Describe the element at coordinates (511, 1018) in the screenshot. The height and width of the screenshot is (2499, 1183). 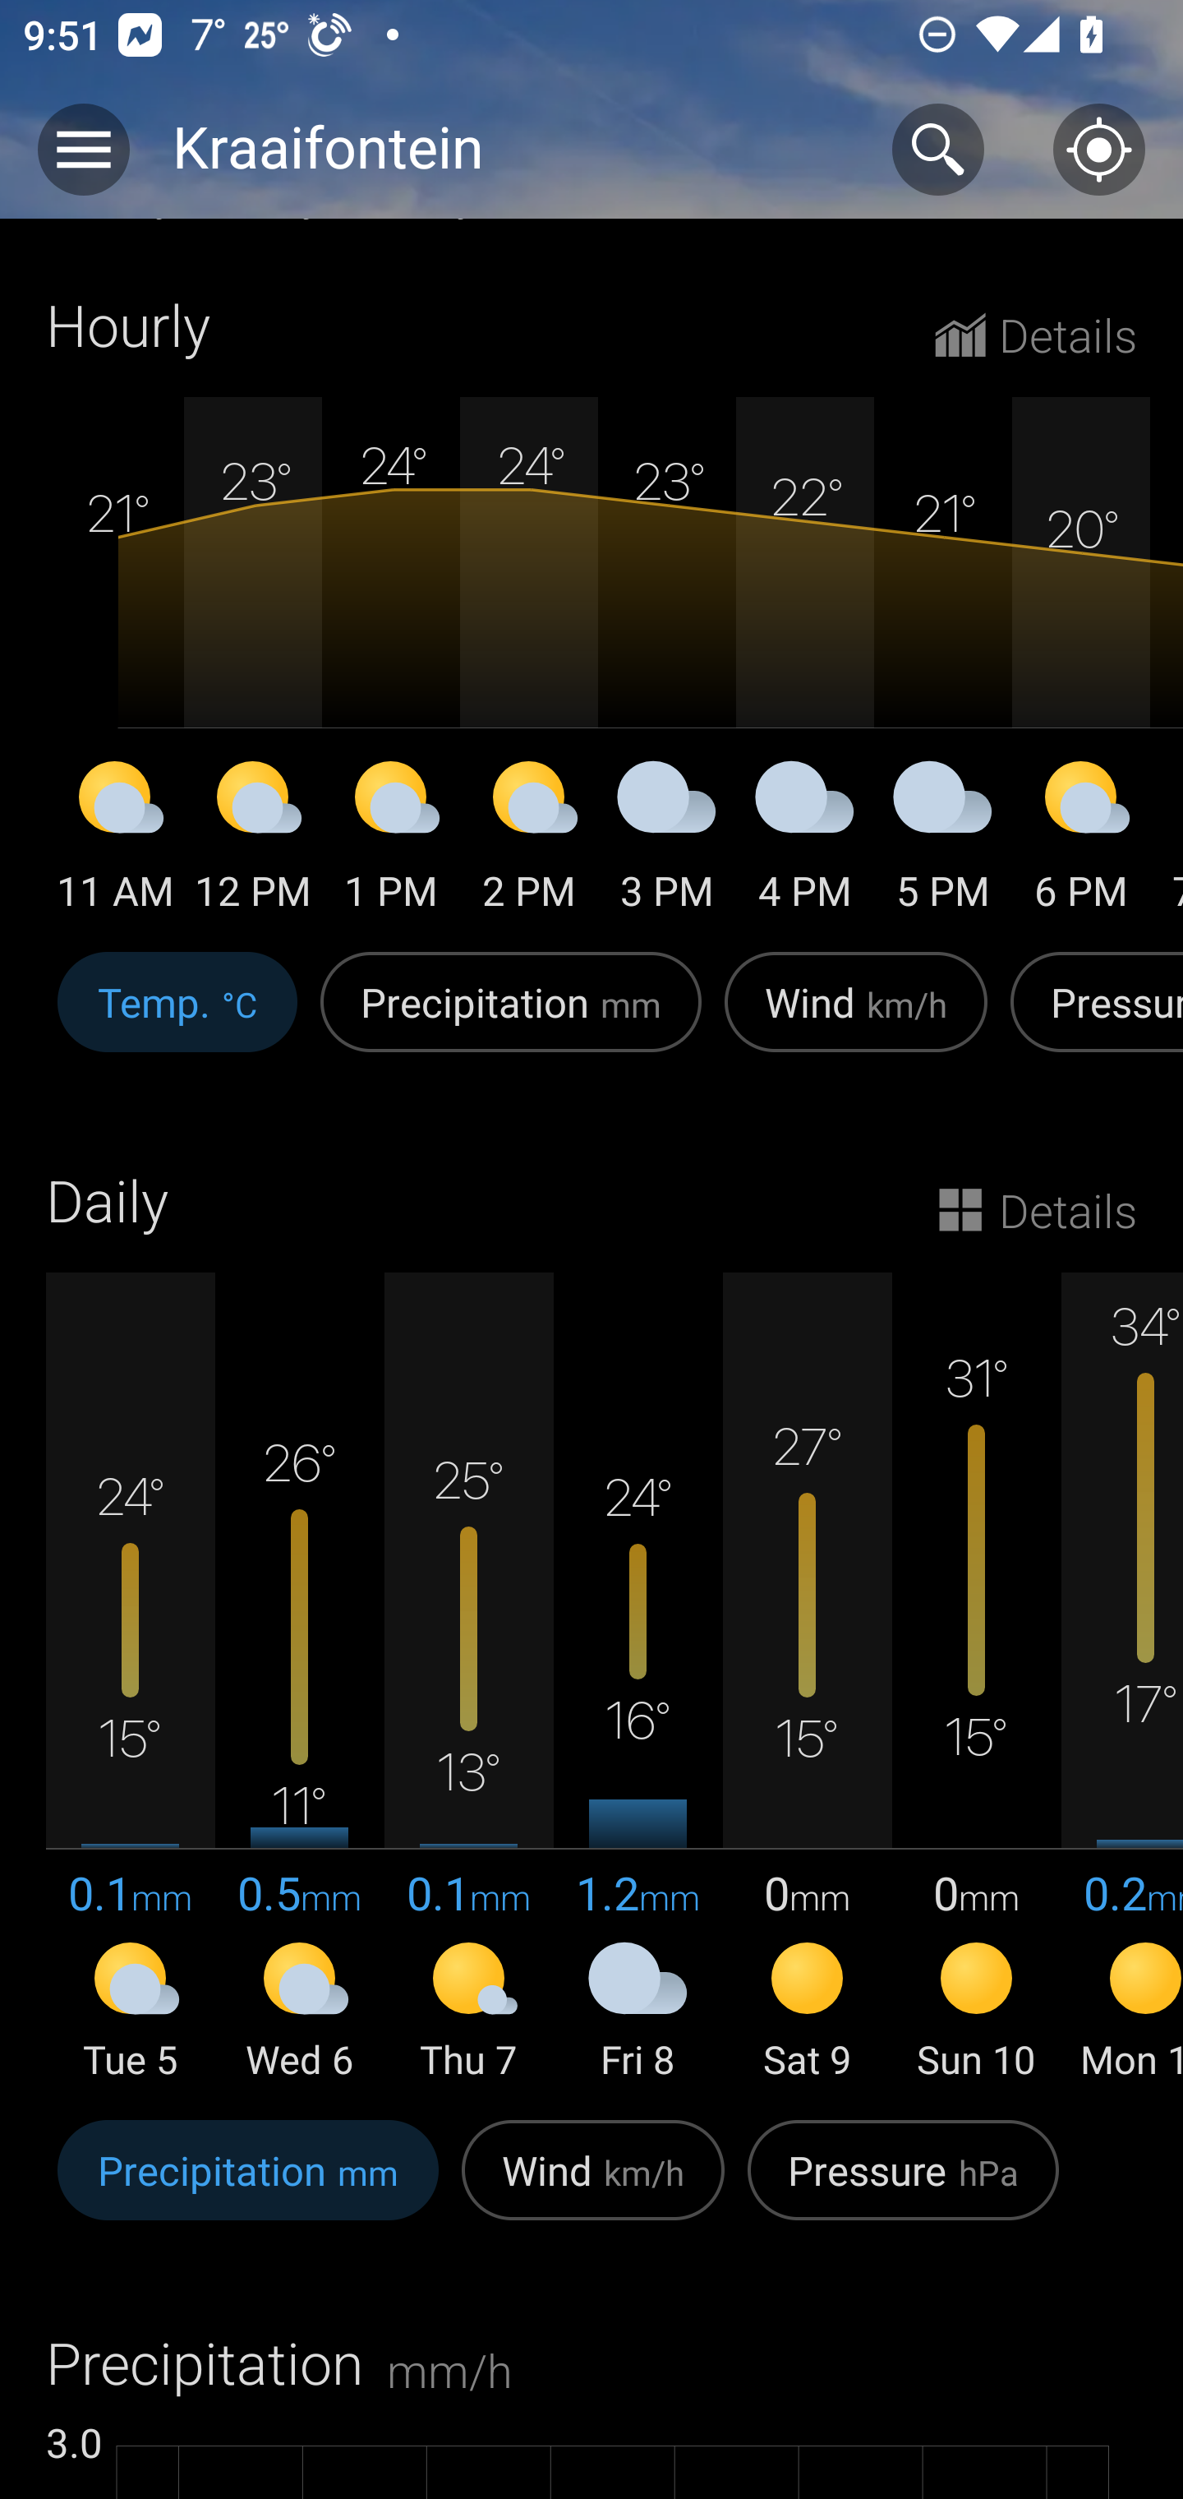
I see `Precipitation mm` at that location.